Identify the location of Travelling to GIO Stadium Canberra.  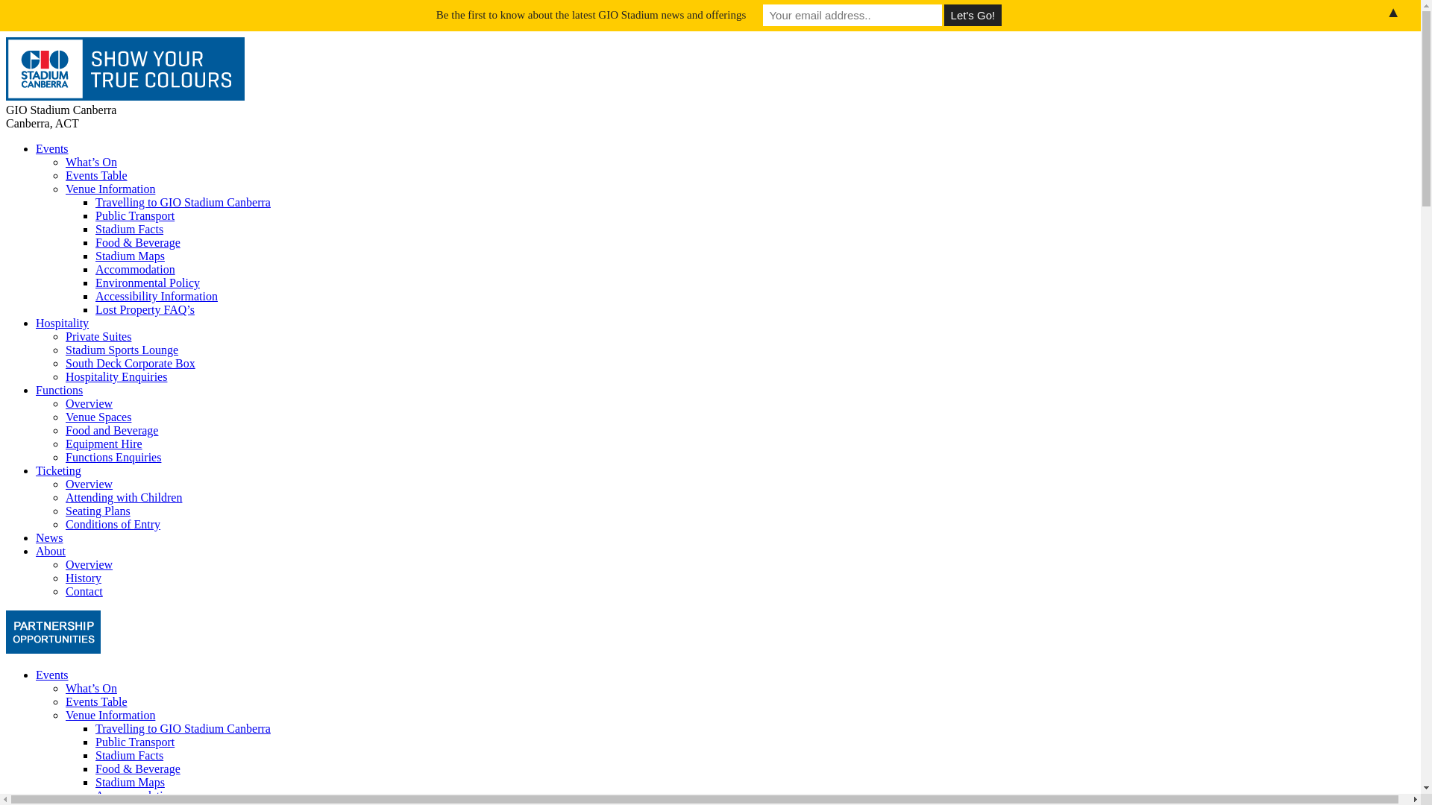
(183, 203).